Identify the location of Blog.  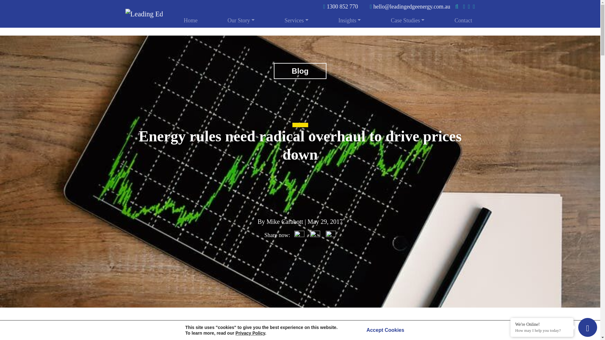
(300, 71).